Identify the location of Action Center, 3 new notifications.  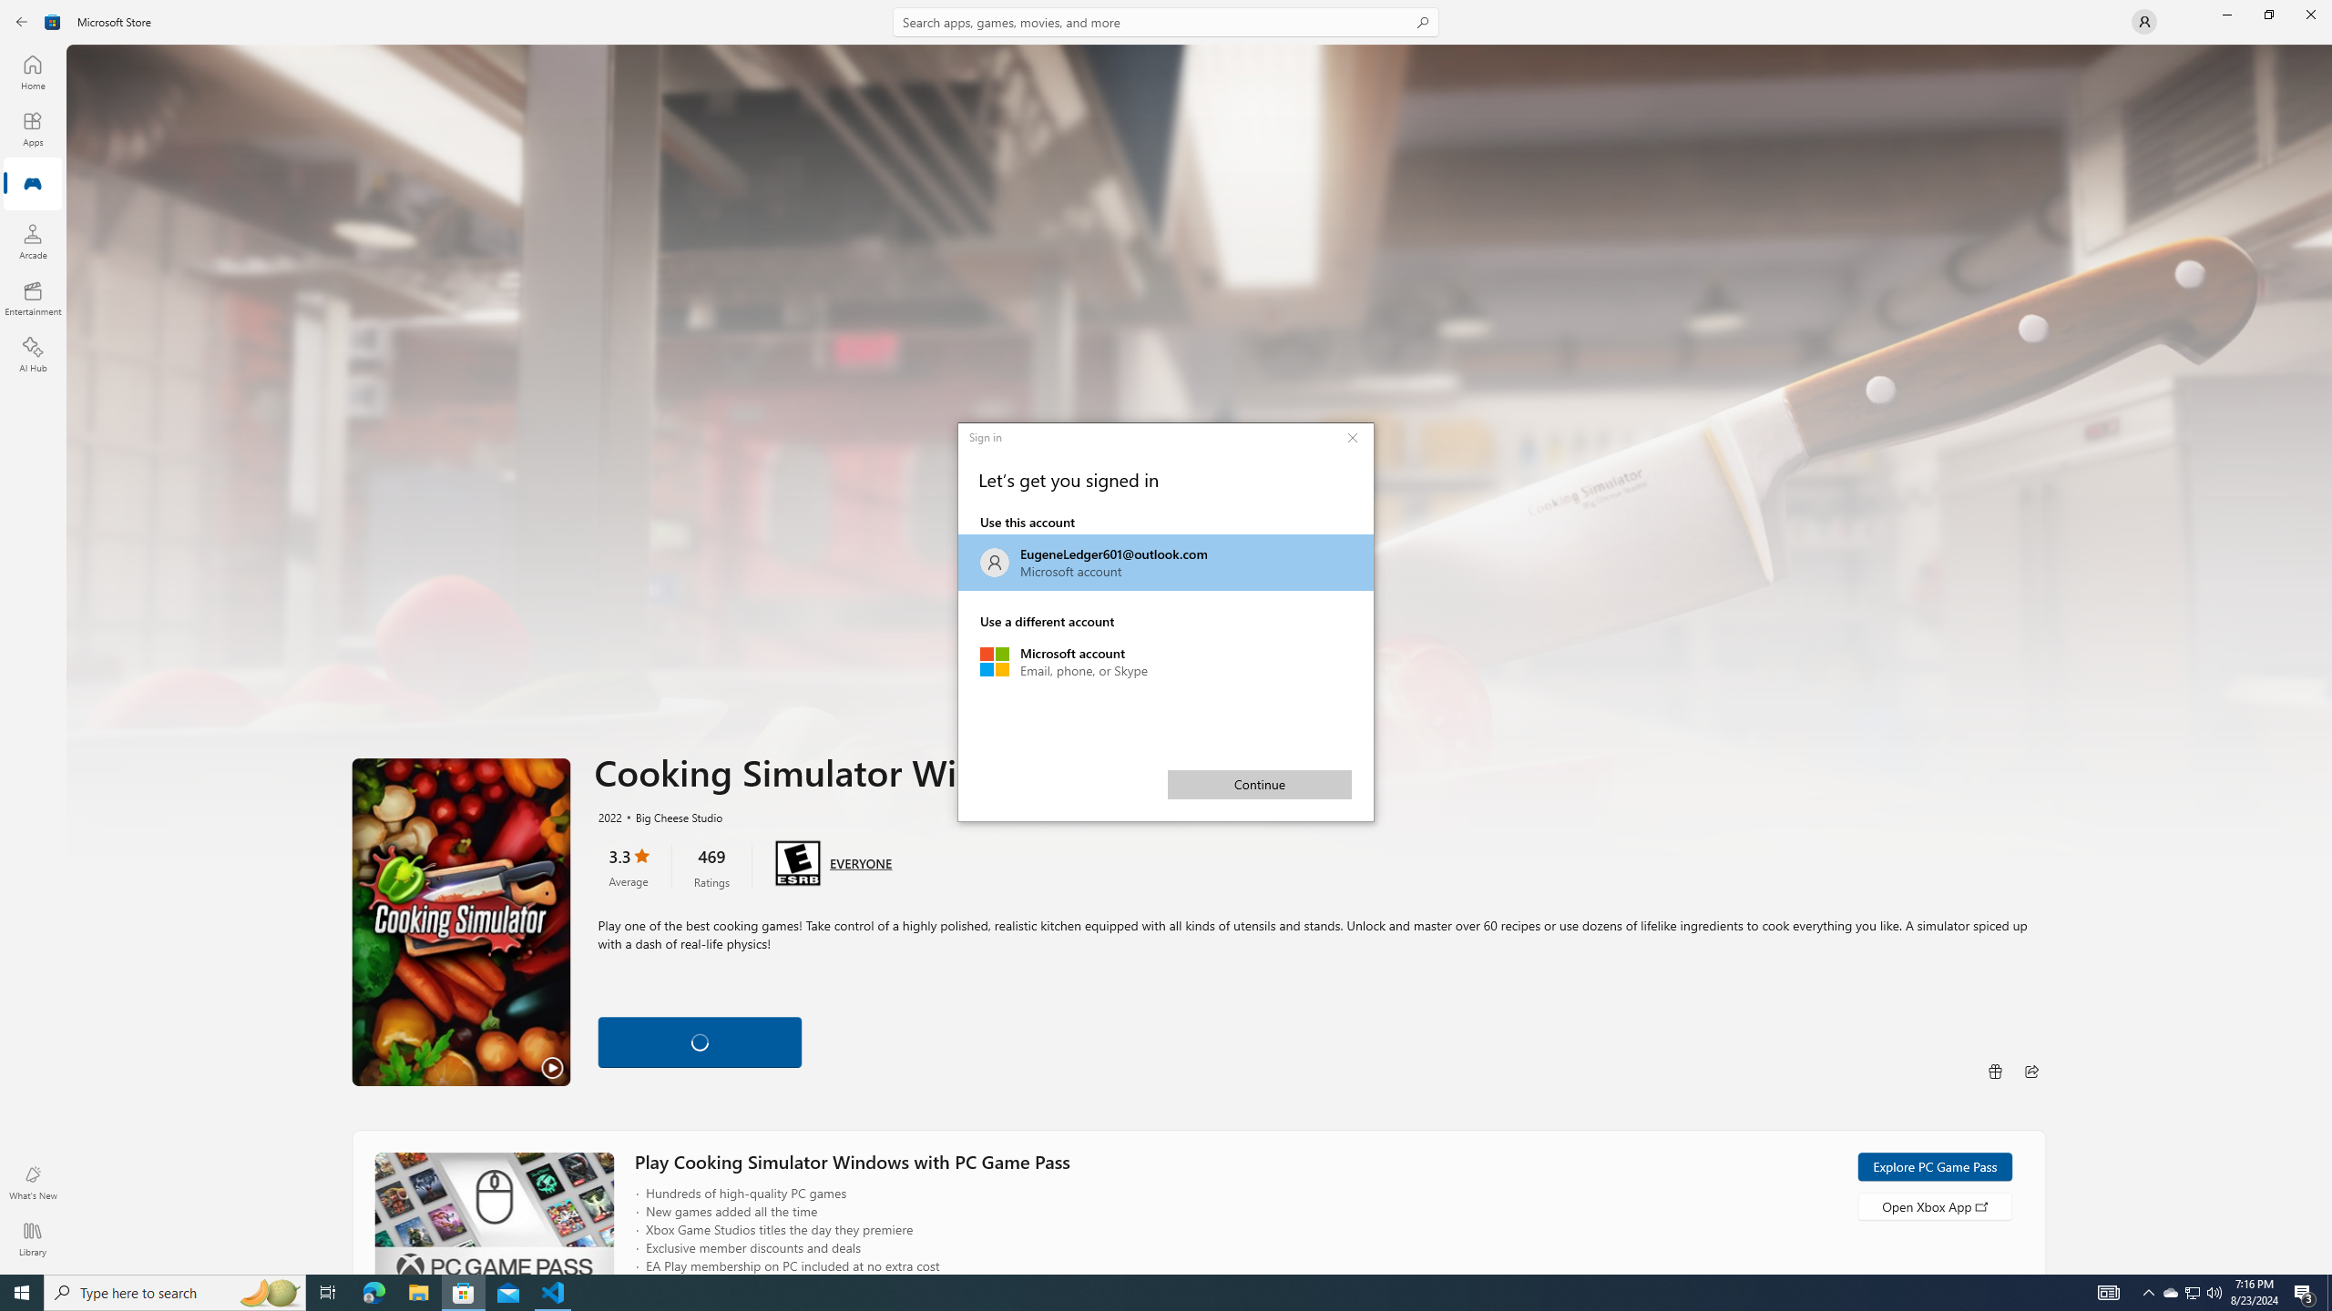
(1352, 437).